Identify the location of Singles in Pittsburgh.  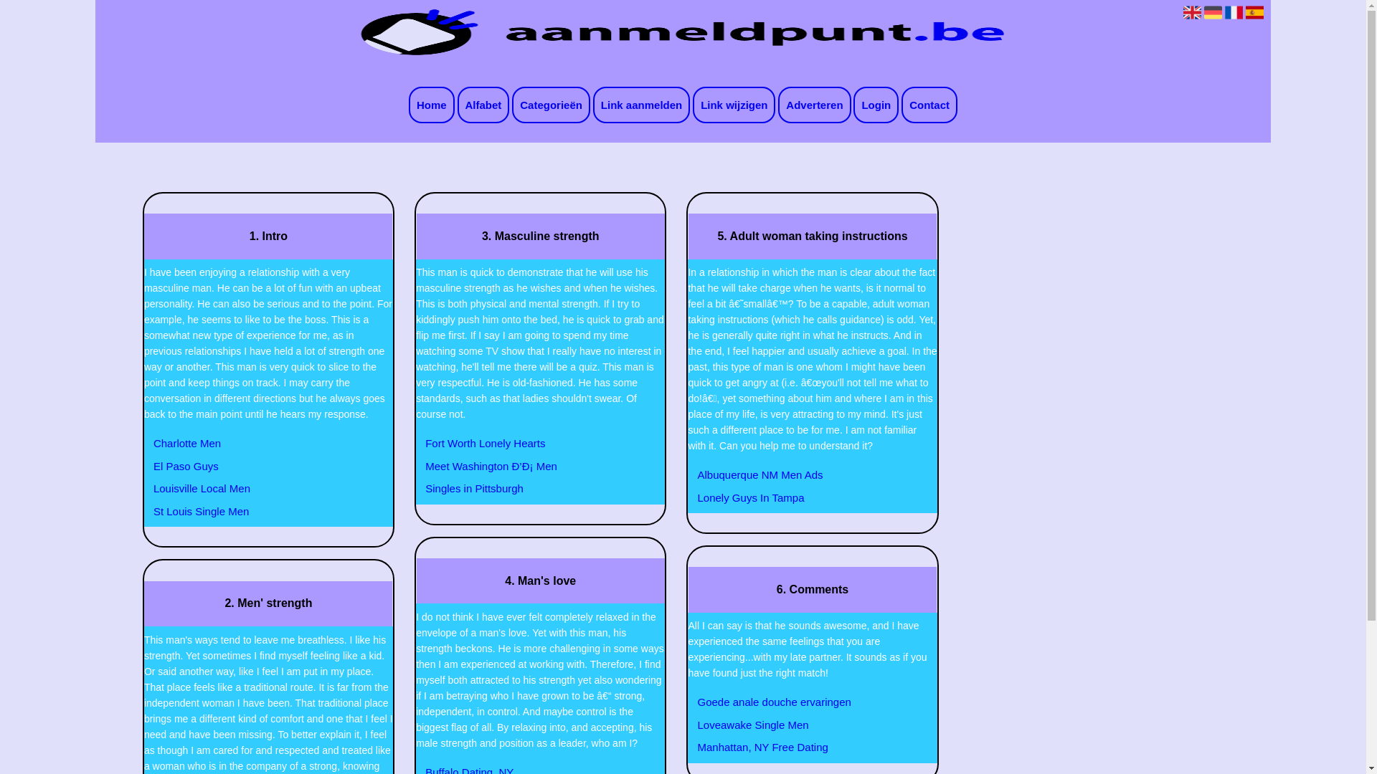
(532, 489).